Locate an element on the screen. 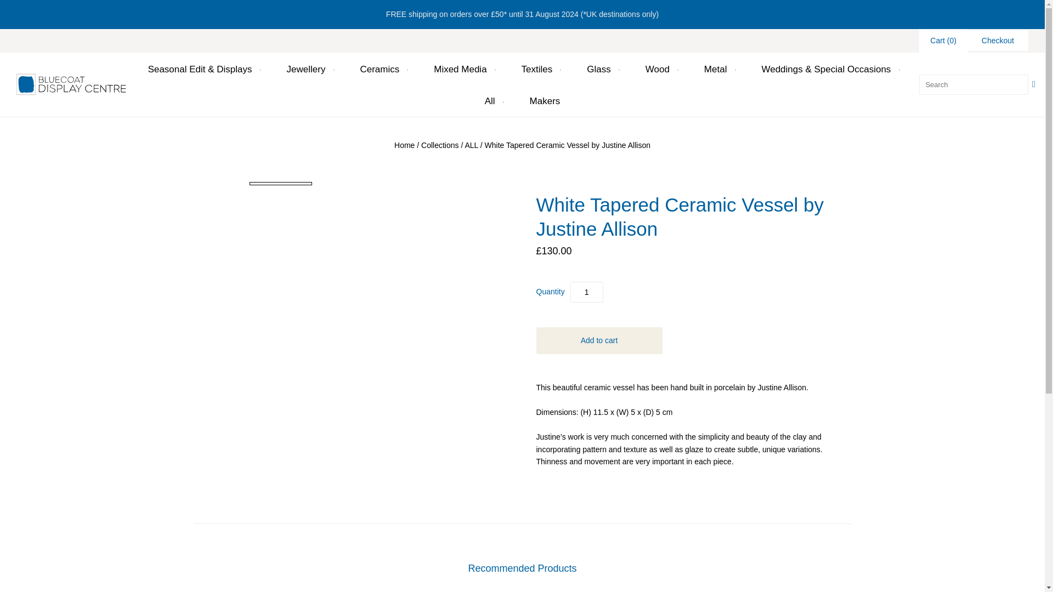 The width and height of the screenshot is (1053, 592). Ceramics is located at coordinates (382, 69).